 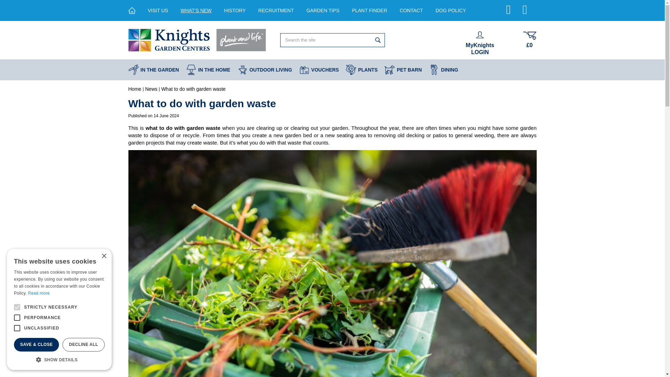 I want to click on RECRUITMENT, so click(x=276, y=10).